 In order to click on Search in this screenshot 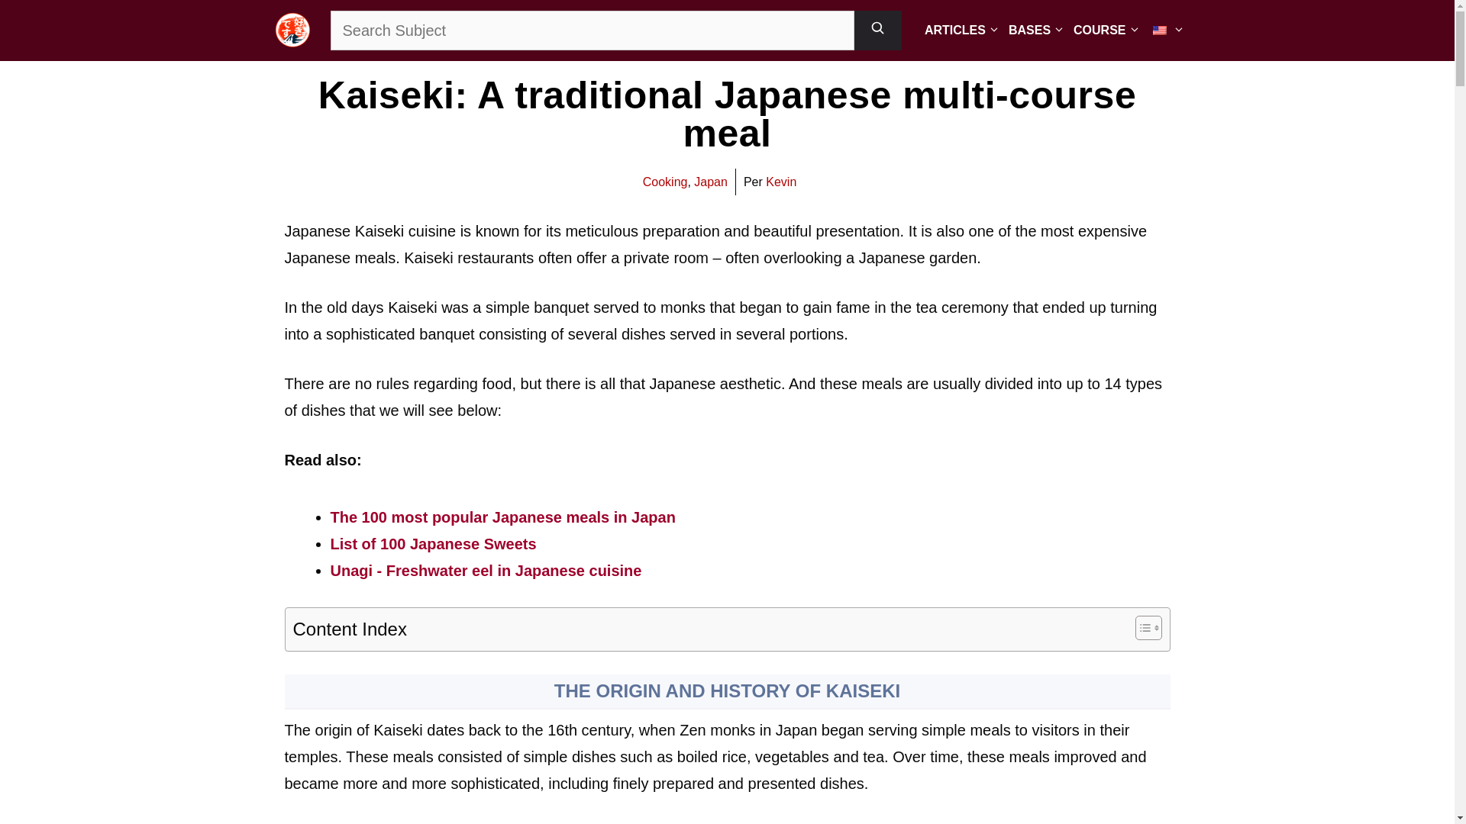, I will do `click(591, 31)`.